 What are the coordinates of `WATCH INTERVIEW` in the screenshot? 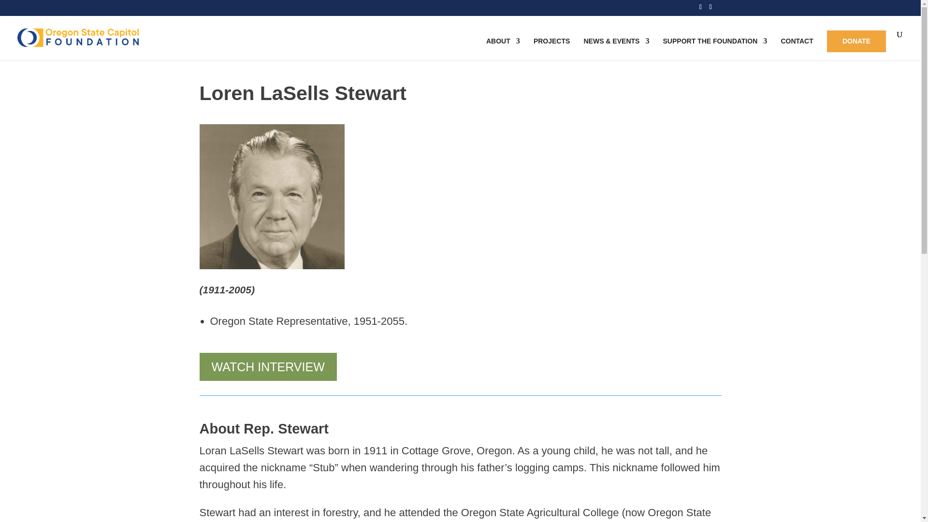 It's located at (268, 367).